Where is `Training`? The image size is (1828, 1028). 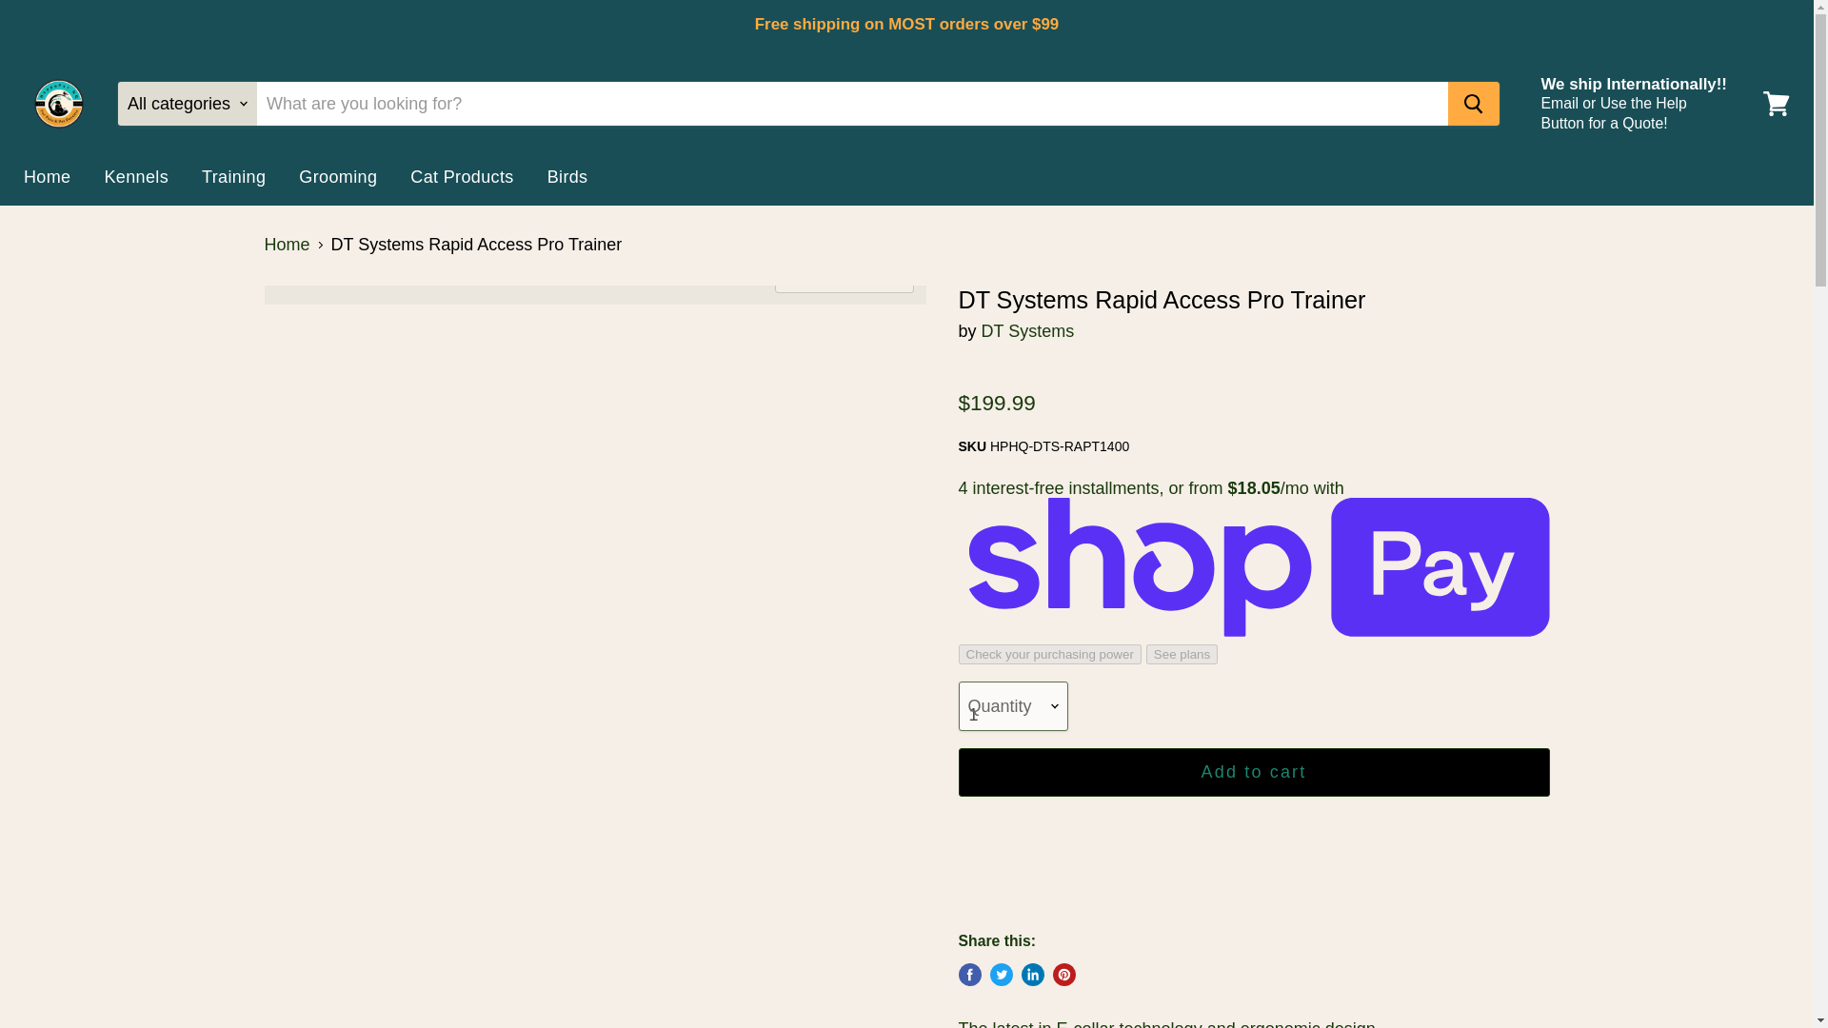 Training is located at coordinates (233, 177).